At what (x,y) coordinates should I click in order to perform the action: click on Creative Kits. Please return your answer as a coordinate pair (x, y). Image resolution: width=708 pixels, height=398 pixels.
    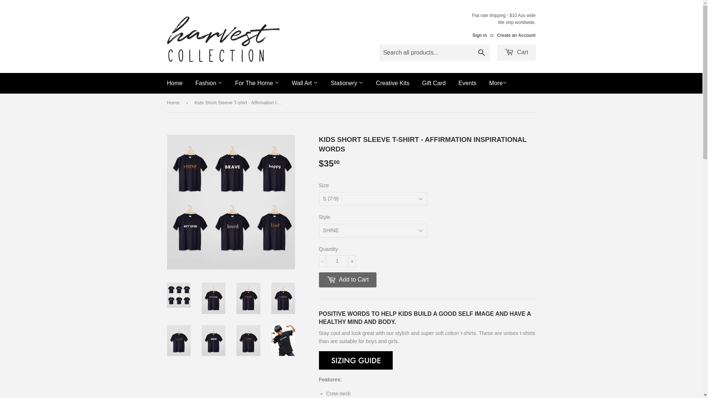
    Looking at the image, I should click on (393, 83).